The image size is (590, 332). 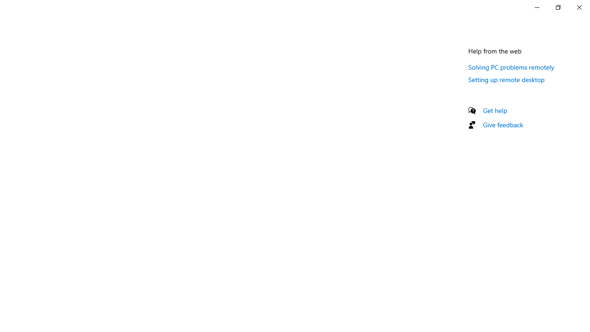 I want to click on Close Settings, so click(x=579, y=7).